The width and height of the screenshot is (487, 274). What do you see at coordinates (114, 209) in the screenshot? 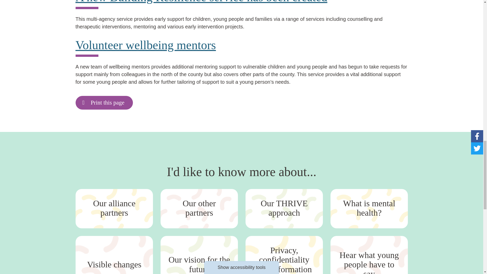
I see `Our alliance partners` at bounding box center [114, 209].